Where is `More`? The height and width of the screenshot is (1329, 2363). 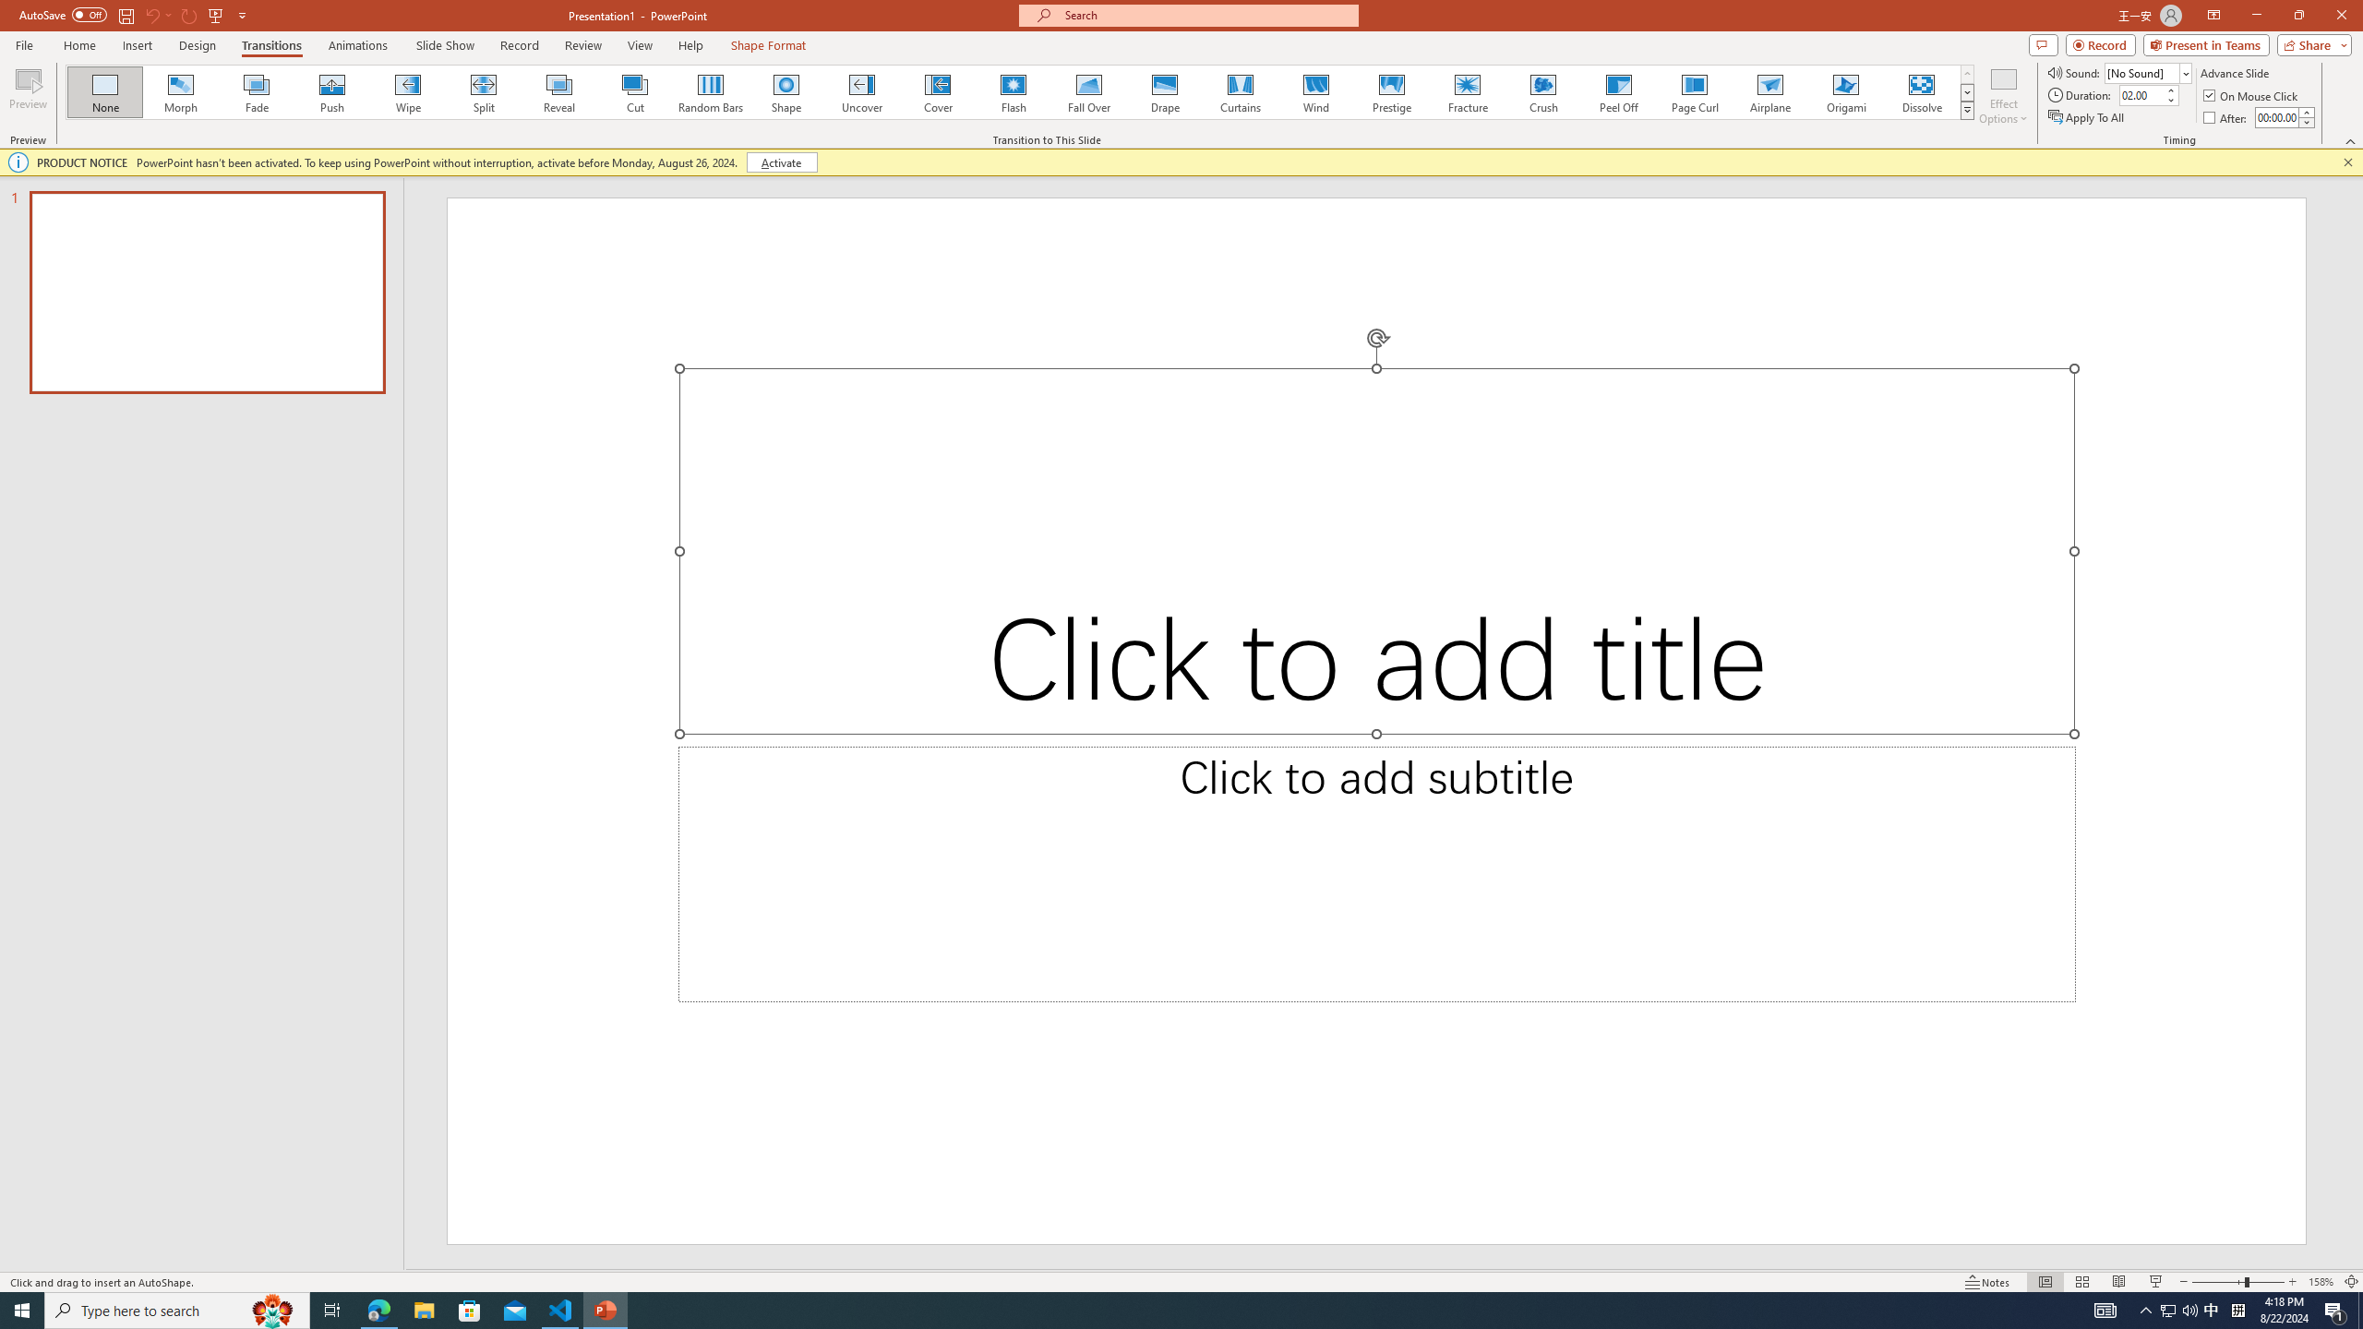
More is located at coordinates (2306, 112).